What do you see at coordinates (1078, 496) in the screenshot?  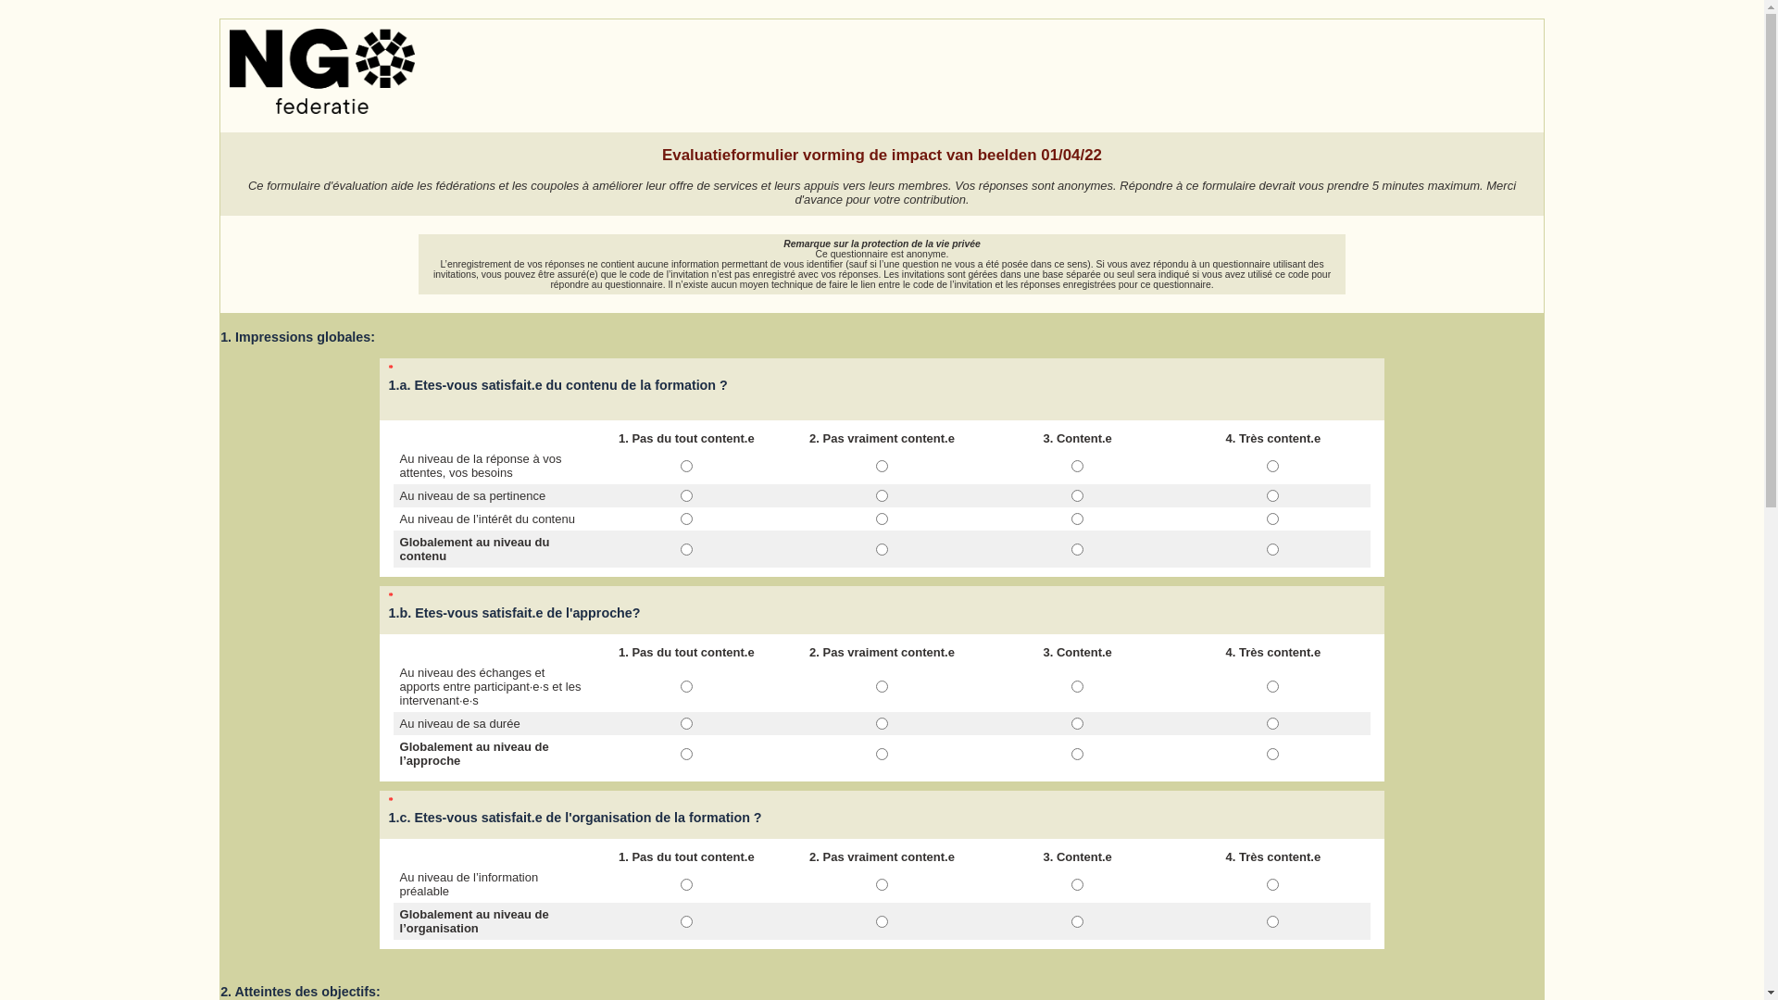 I see `3` at bounding box center [1078, 496].